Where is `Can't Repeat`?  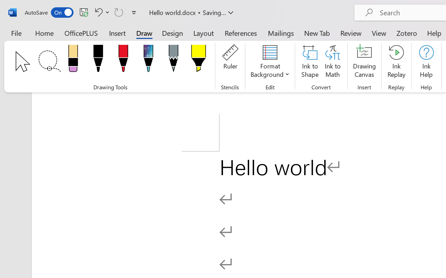
Can't Repeat is located at coordinates (119, 12).